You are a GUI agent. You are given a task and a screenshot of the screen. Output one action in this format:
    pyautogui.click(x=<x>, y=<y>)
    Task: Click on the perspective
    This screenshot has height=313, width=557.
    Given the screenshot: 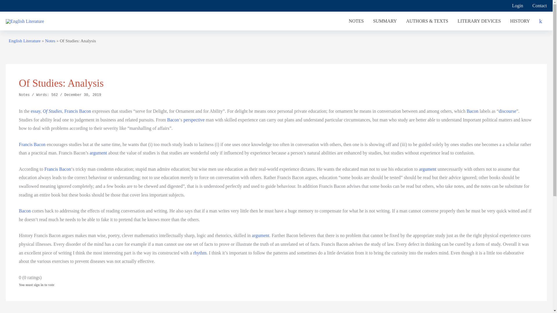 What is the action you would take?
    pyautogui.click(x=194, y=120)
    